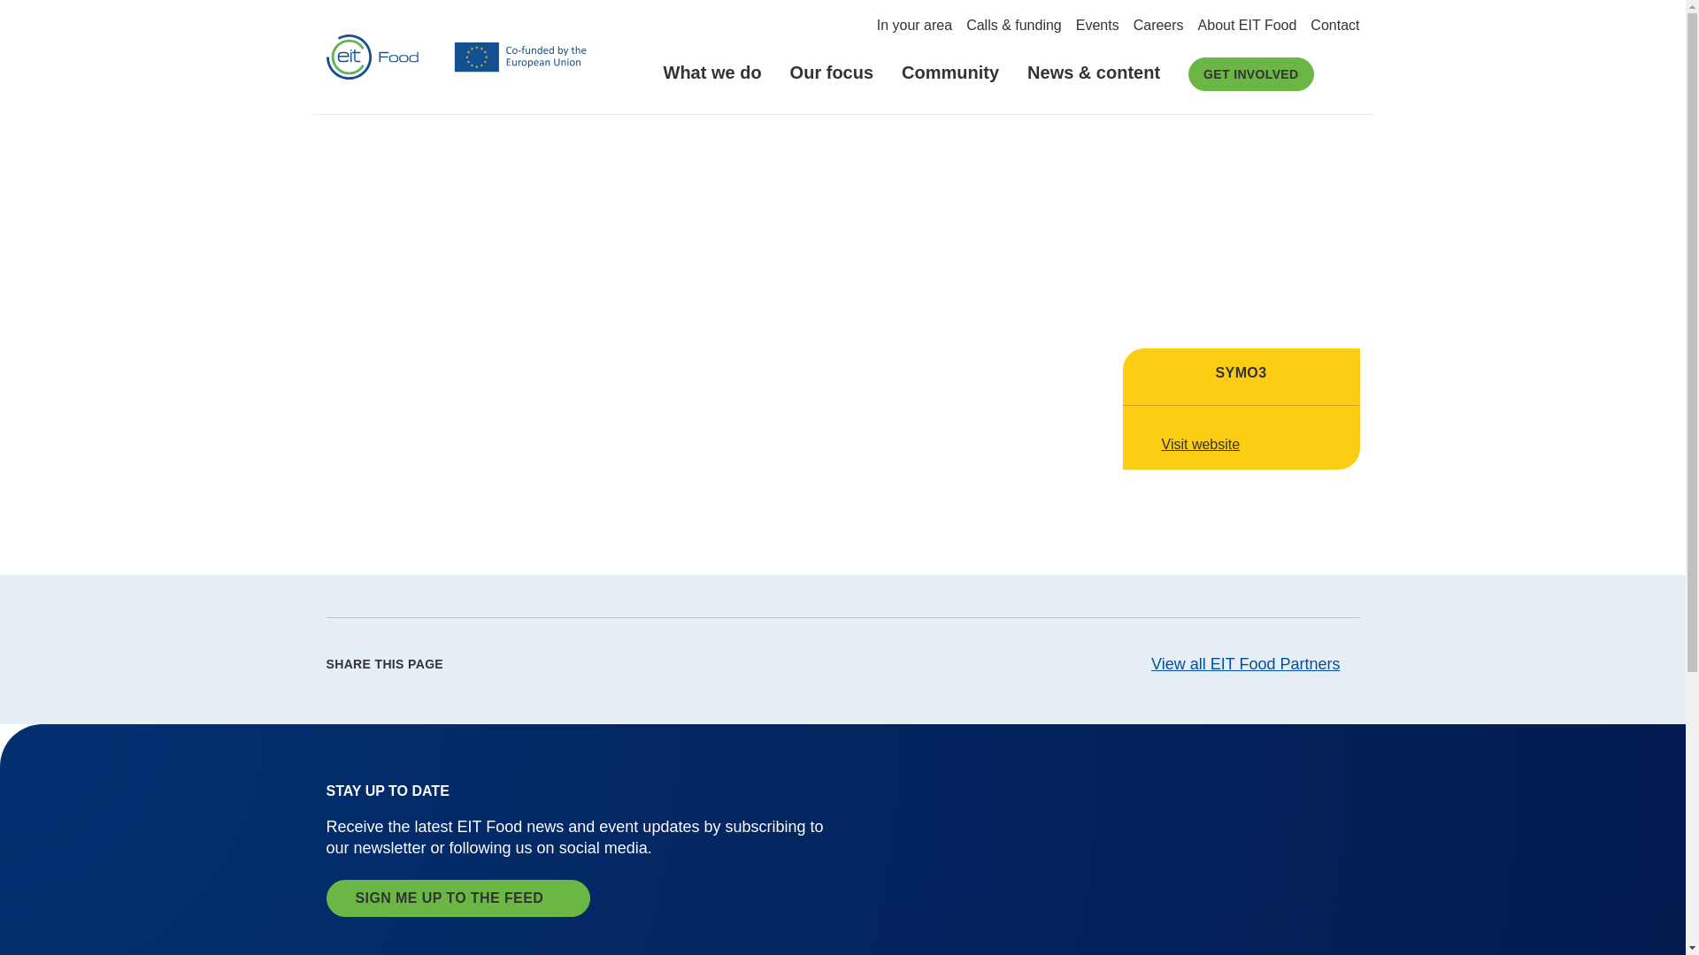 This screenshot has height=955, width=1699. I want to click on Events, so click(1097, 25).